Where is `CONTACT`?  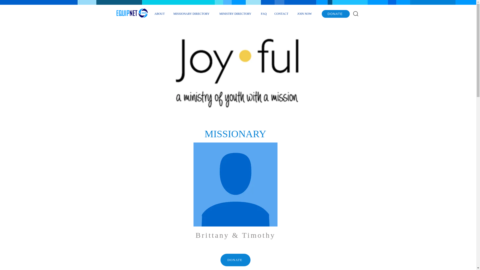 CONTACT is located at coordinates (282, 13).